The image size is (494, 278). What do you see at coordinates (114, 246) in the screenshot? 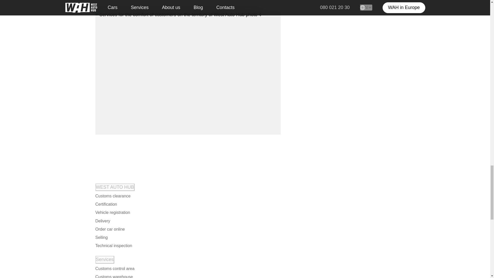
I see `Technical inspection` at bounding box center [114, 246].